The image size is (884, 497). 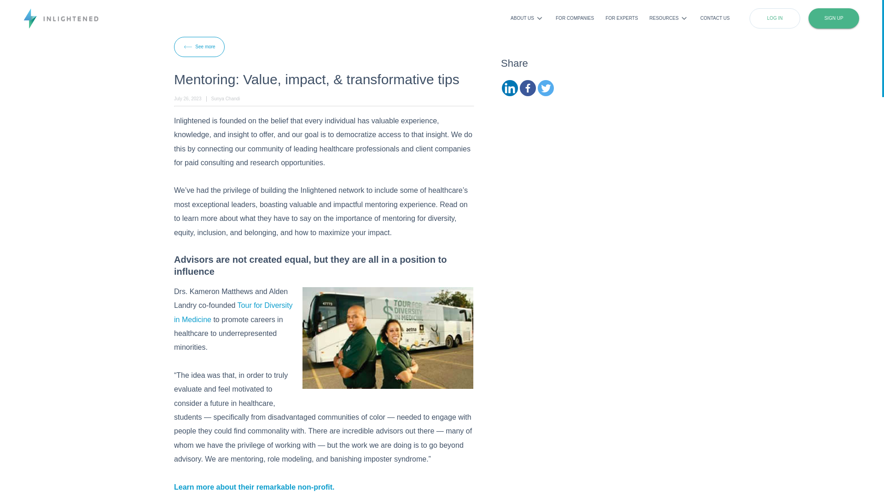 I want to click on Tour for Diversity in Medicine, so click(x=233, y=312).